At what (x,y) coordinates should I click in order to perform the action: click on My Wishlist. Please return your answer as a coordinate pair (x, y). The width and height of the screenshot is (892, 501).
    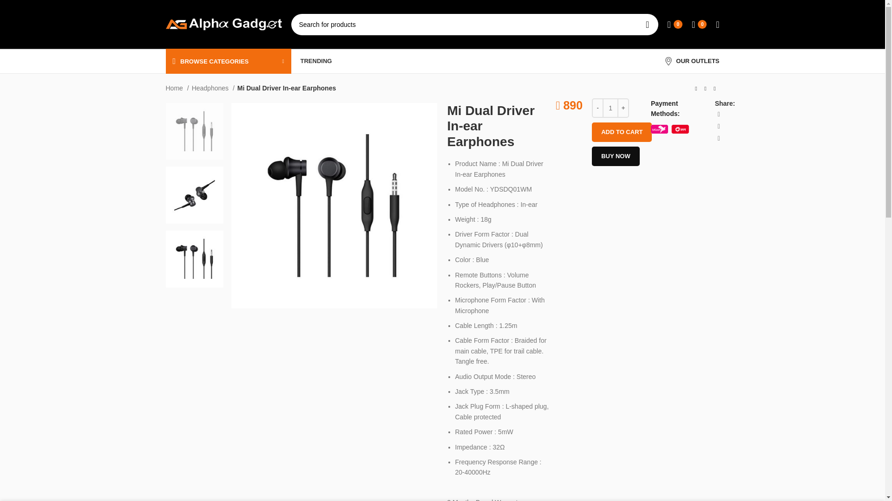
    Looking at the image, I should click on (675, 24).